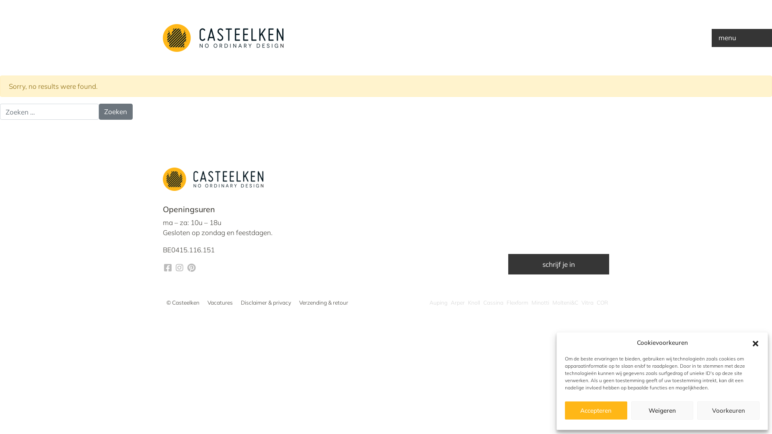 The width and height of the screenshot is (772, 434). I want to click on Vitra, so click(587, 303).